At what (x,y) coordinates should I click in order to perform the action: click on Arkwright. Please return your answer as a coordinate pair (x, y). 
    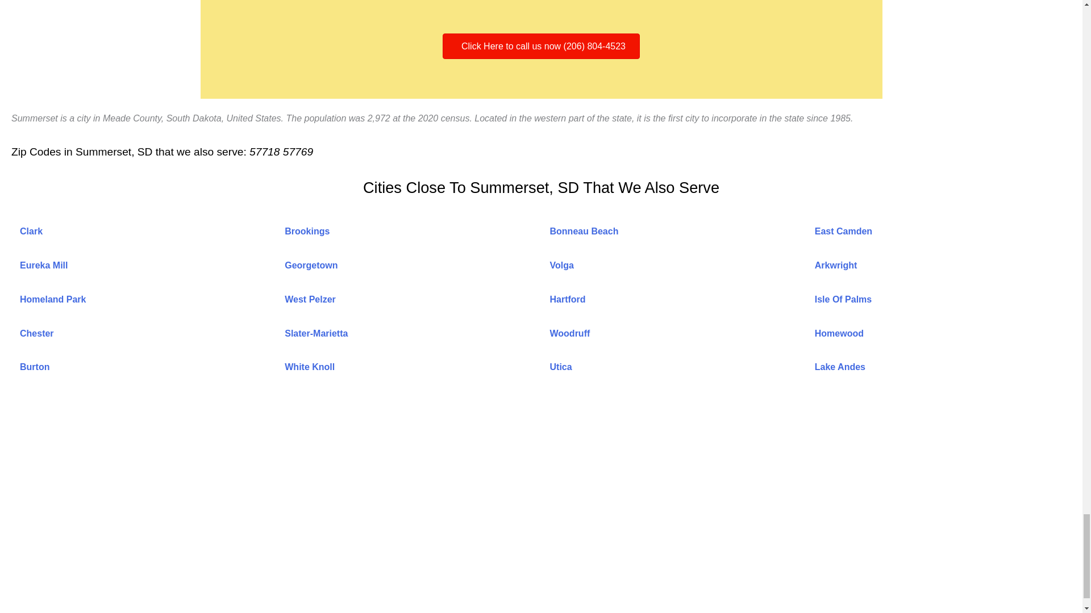
    Looking at the image, I should click on (836, 266).